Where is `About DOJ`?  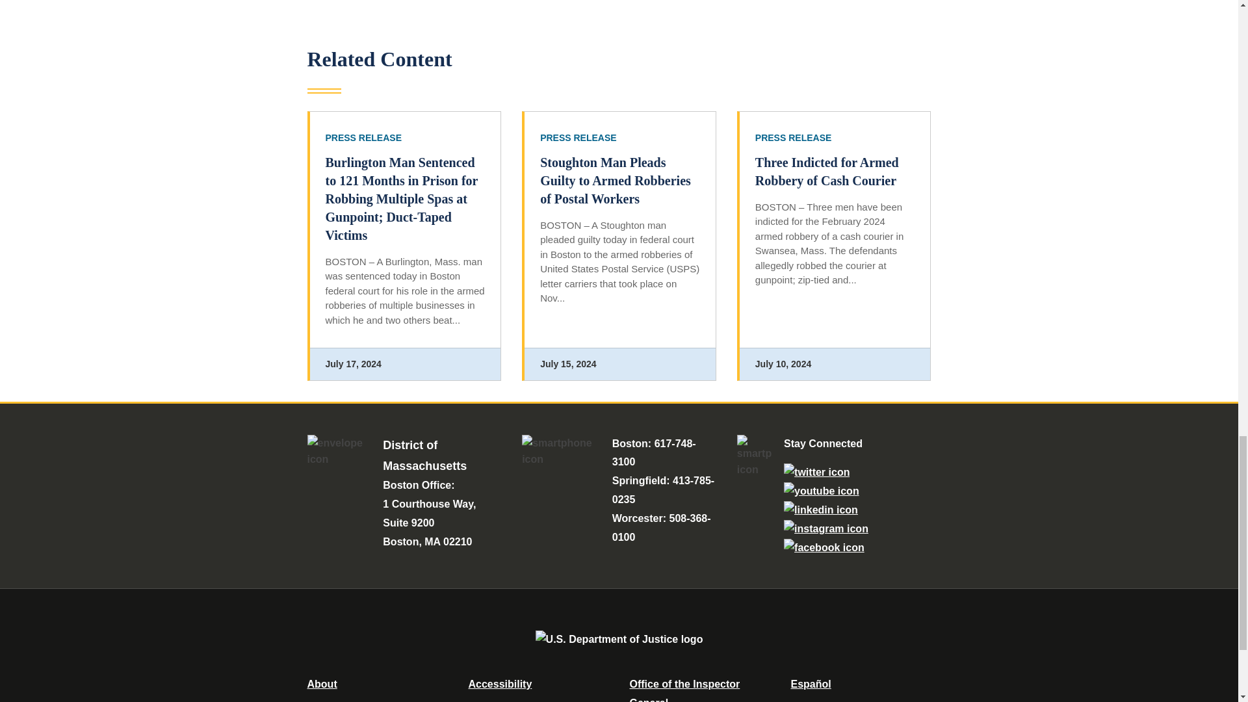
About DOJ is located at coordinates (322, 684).